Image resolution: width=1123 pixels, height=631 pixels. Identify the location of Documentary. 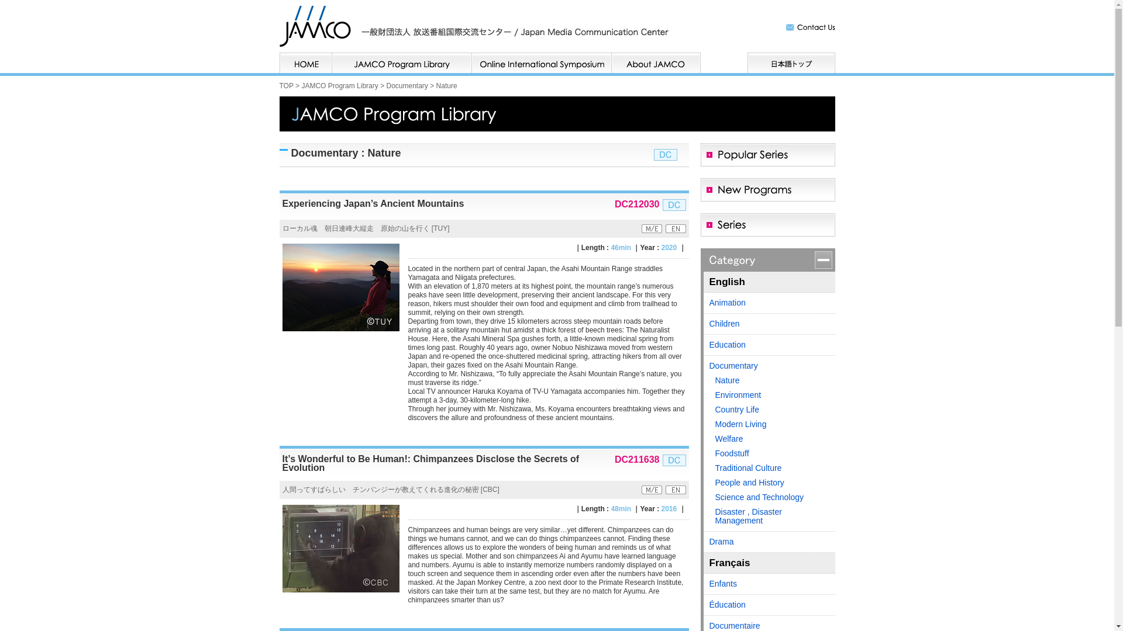
(407, 86).